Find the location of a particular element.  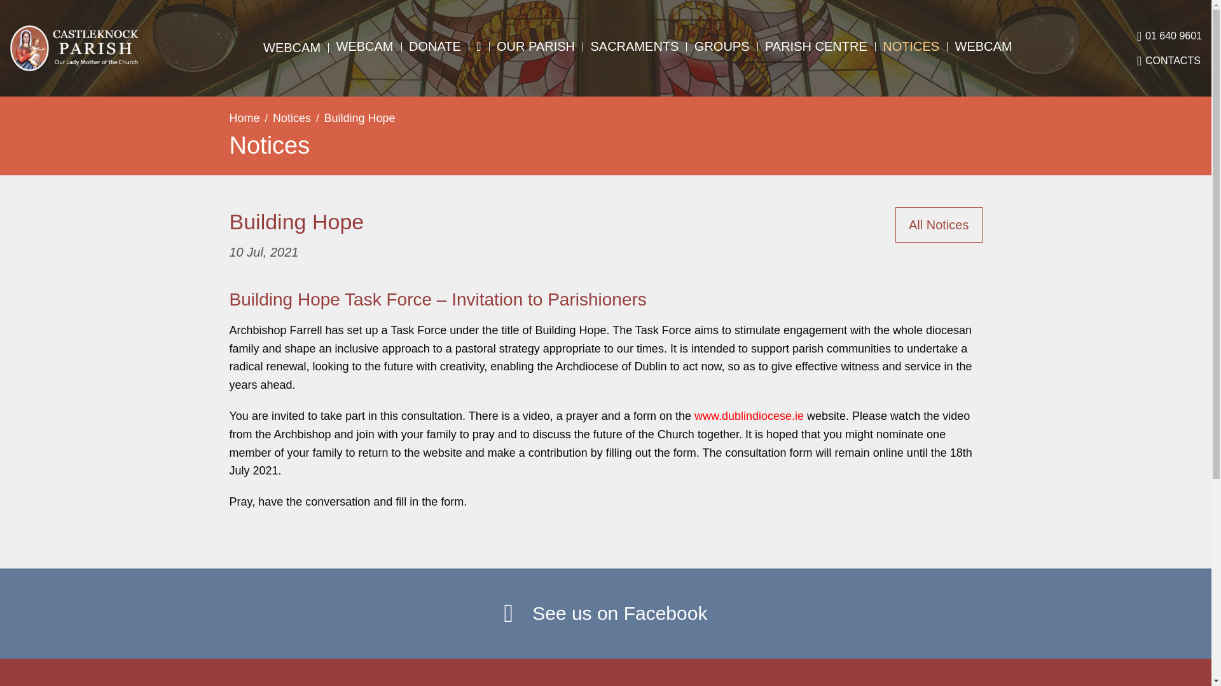

WEBCAM is located at coordinates (364, 46).